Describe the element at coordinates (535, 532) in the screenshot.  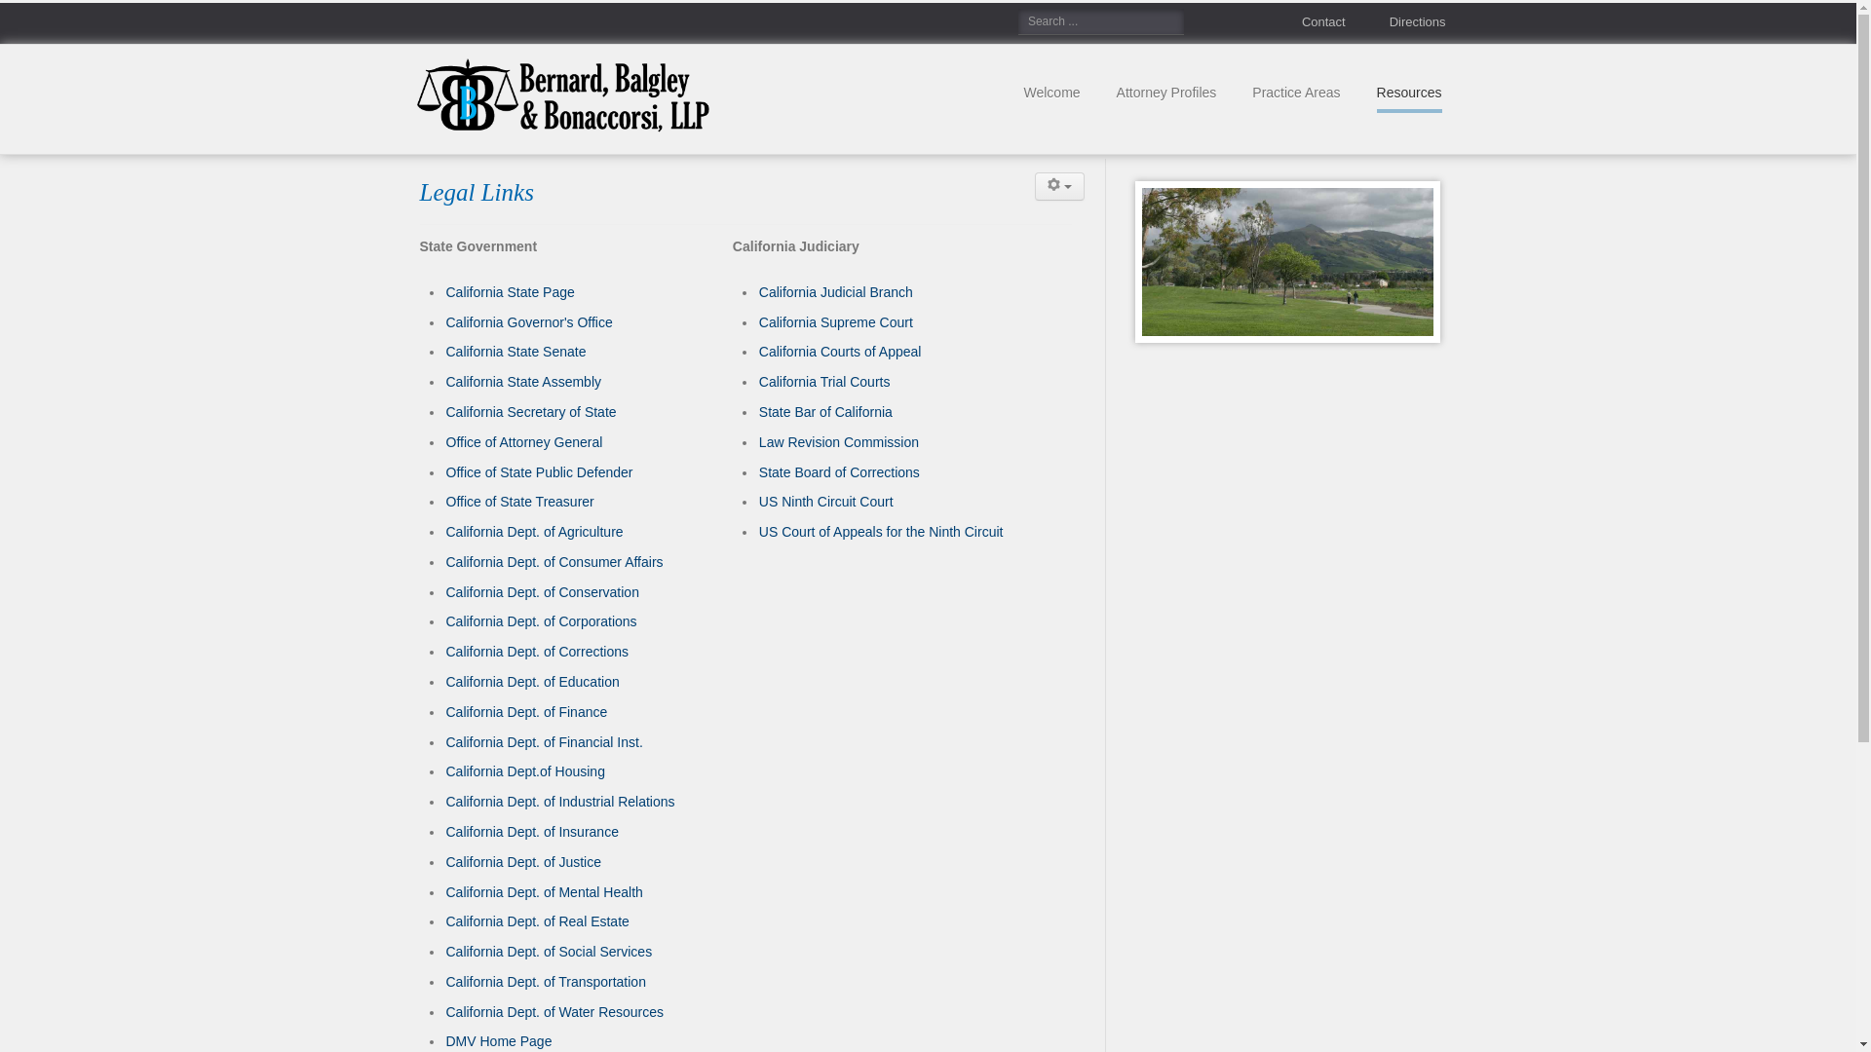
I see `California Dept. of Agriculture` at that location.